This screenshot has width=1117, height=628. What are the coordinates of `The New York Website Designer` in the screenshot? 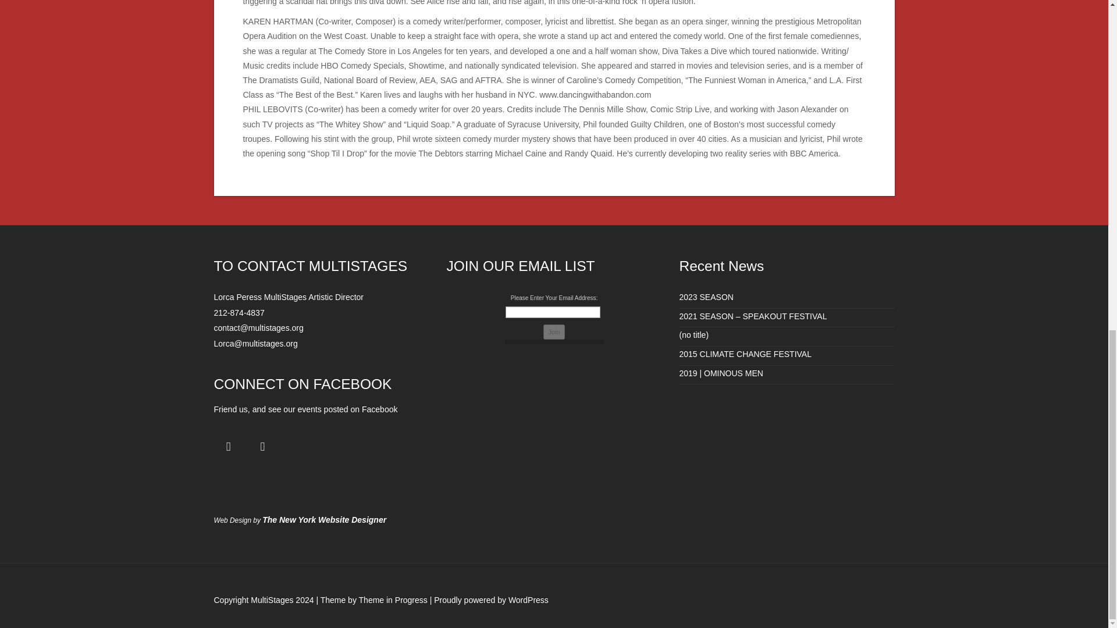 It's located at (325, 519).